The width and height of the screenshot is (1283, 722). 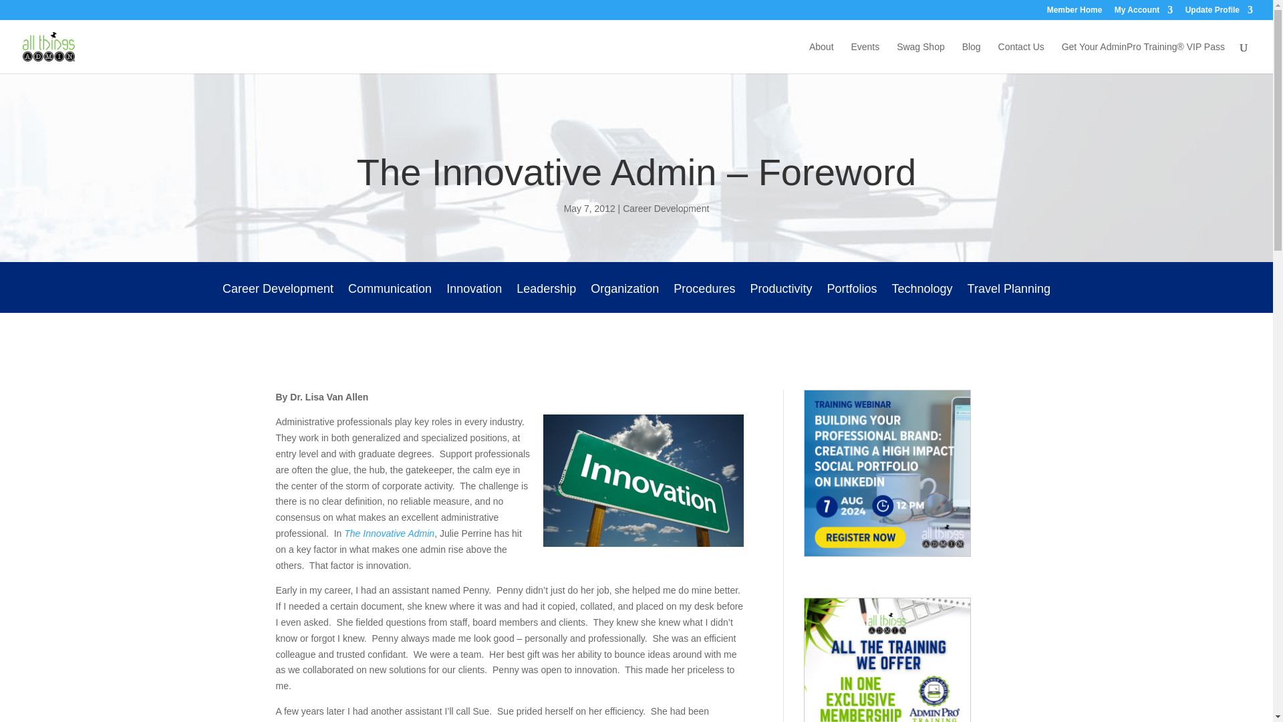 I want to click on Travel Planning, so click(x=1009, y=298).